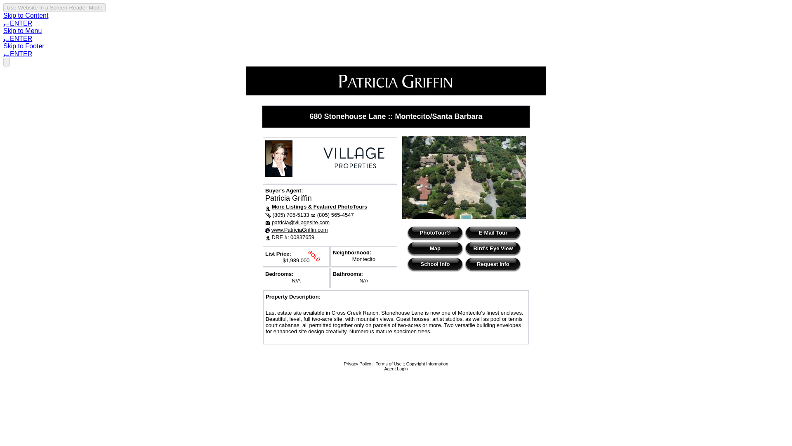 This screenshot has height=446, width=792. Describe the element at coordinates (435, 248) in the screenshot. I see `Map` at that location.